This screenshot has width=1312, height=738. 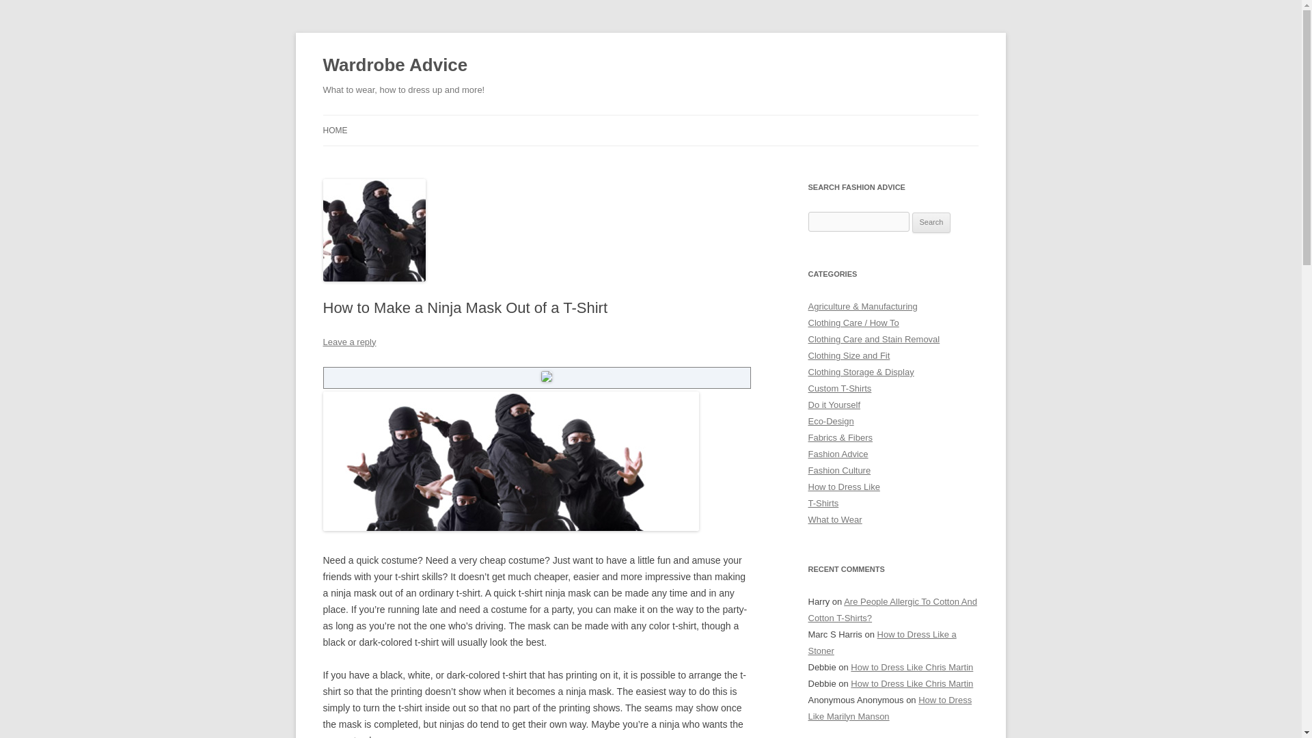 I want to click on Custom T-Shirts, so click(x=839, y=388).